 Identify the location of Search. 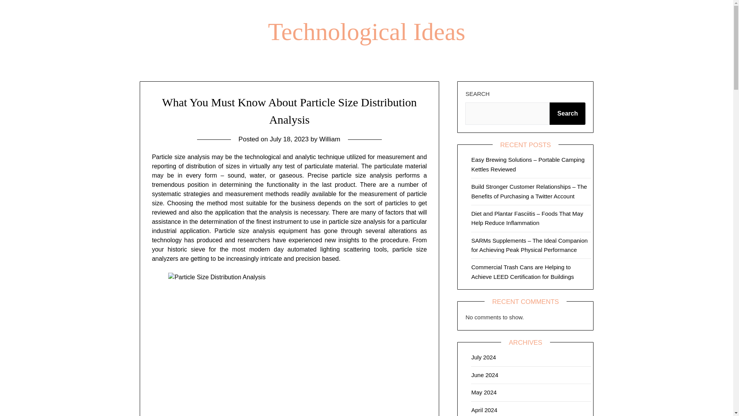
(567, 113).